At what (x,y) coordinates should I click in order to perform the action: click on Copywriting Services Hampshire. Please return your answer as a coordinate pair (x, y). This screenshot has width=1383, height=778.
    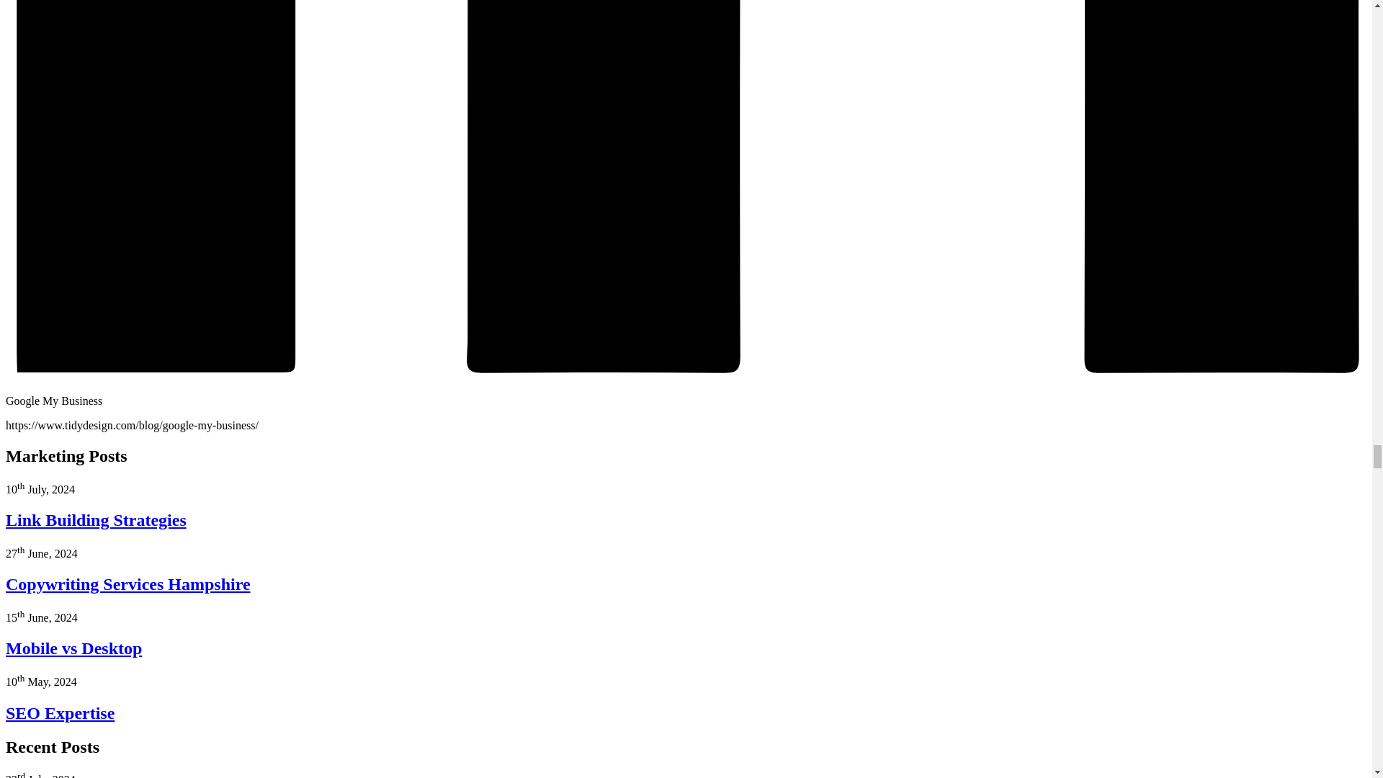
    Looking at the image, I should click on (127, 584).